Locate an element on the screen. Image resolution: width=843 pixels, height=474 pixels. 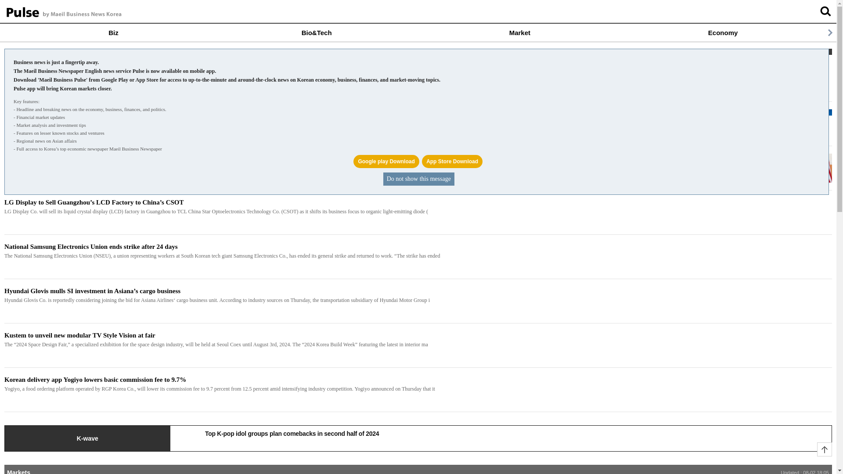
Top K-pop idol groups plan comebacks in second half of 2024 is located at coordinates (501, 431).